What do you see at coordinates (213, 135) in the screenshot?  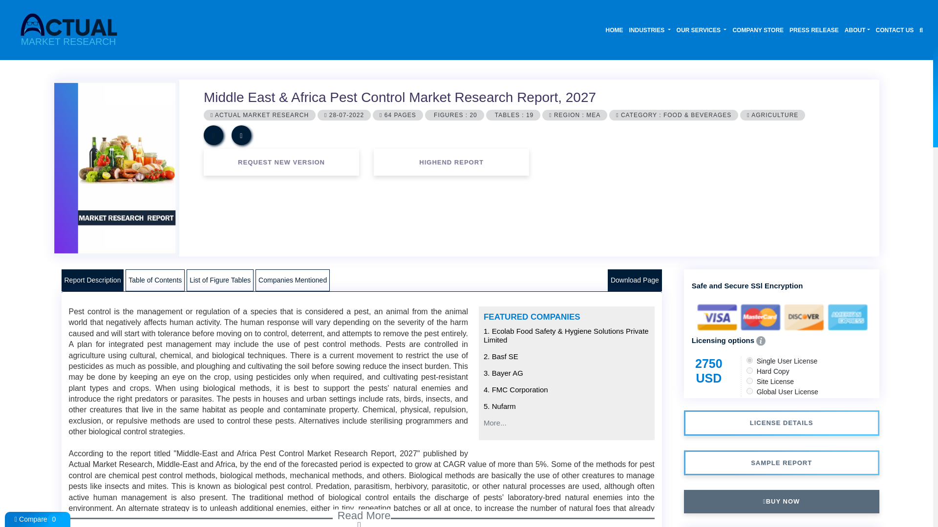 I see `compare` at bounding box center [213, 135].